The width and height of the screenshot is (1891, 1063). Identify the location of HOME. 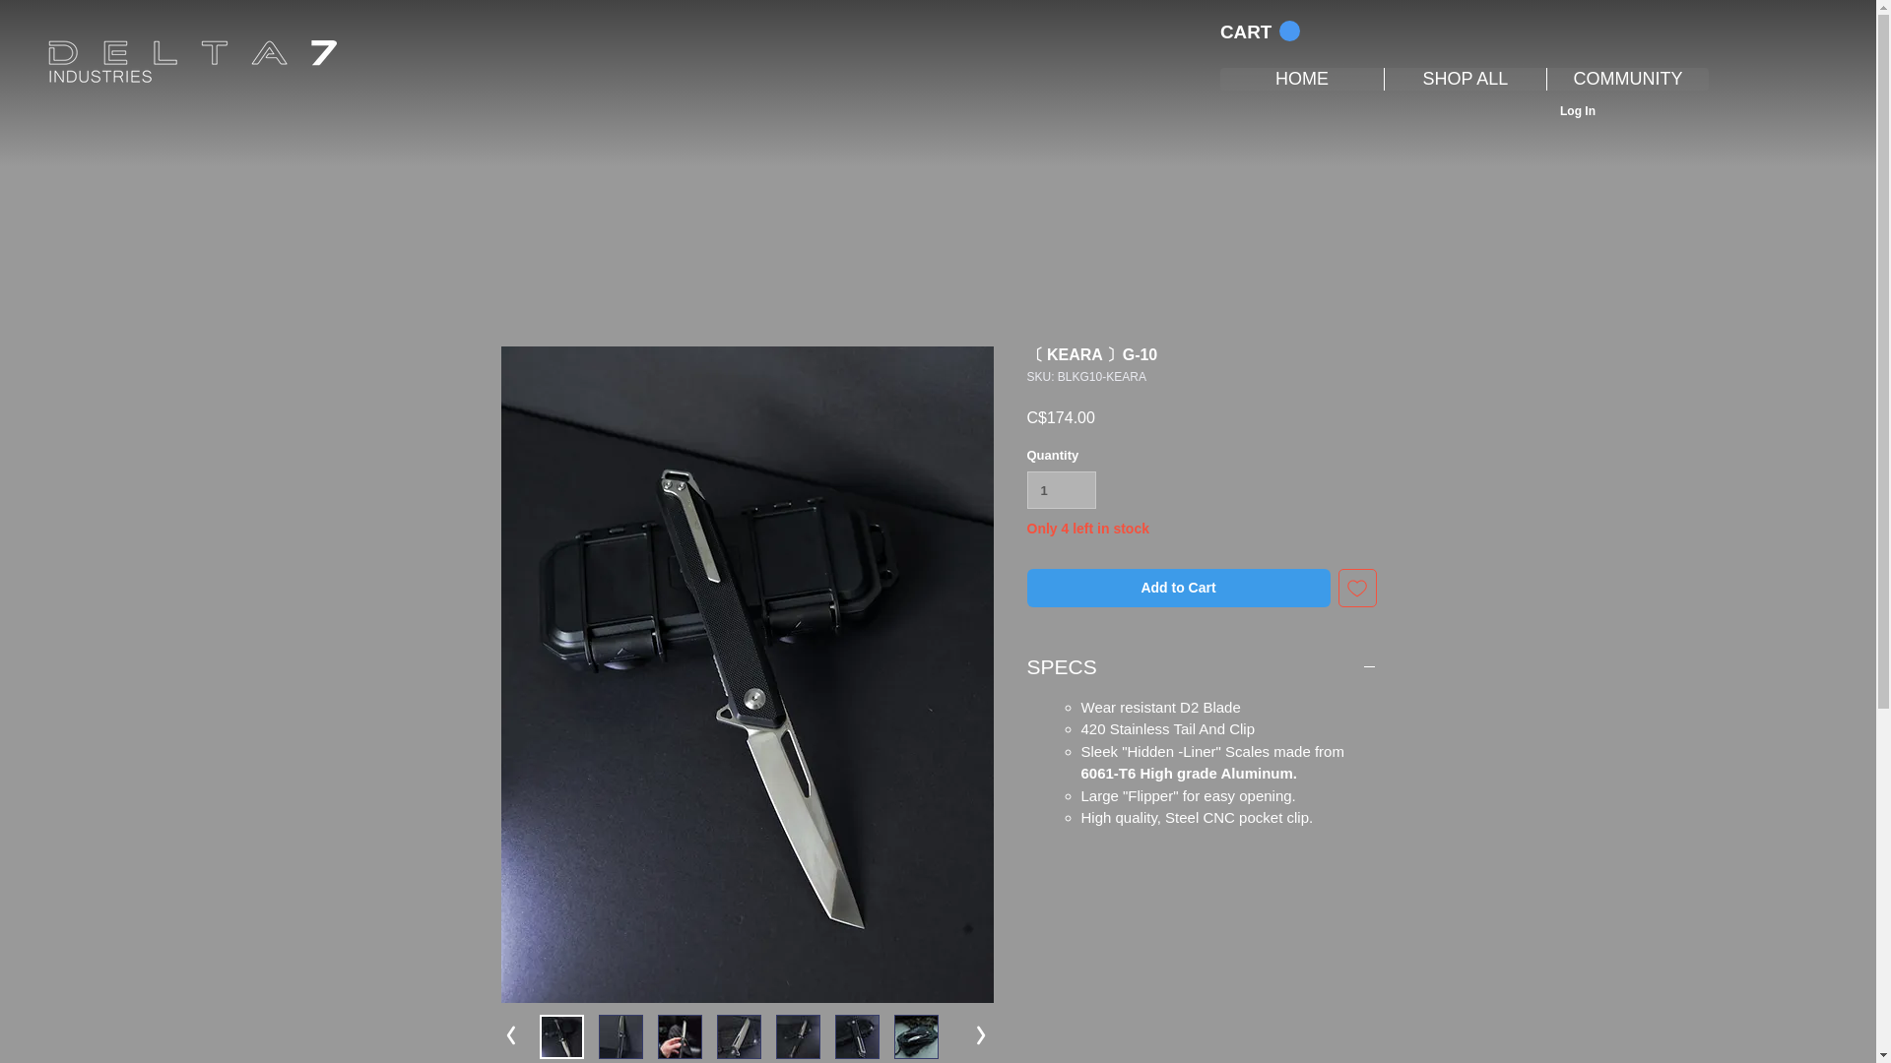
(1302, 79).